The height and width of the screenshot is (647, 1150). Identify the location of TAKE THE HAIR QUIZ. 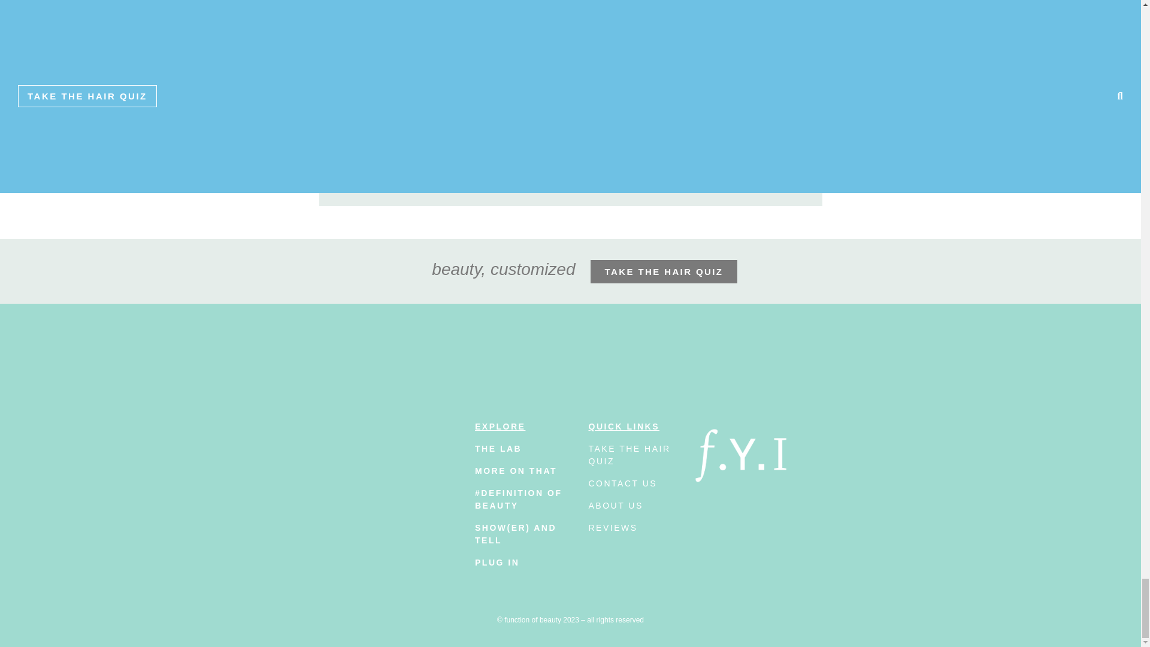
(664, 272).